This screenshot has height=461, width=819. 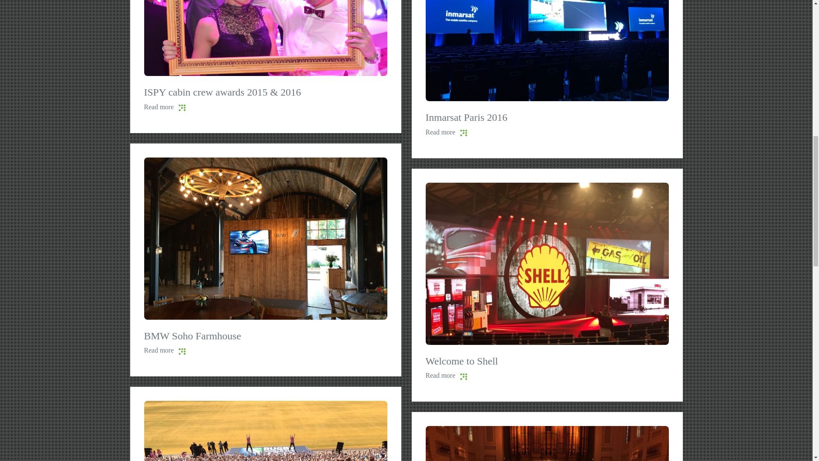 What do you see at coordinates (547, 263) in the screenshot?
I see `Welcome to Shell` at bounding box center [547, 263].